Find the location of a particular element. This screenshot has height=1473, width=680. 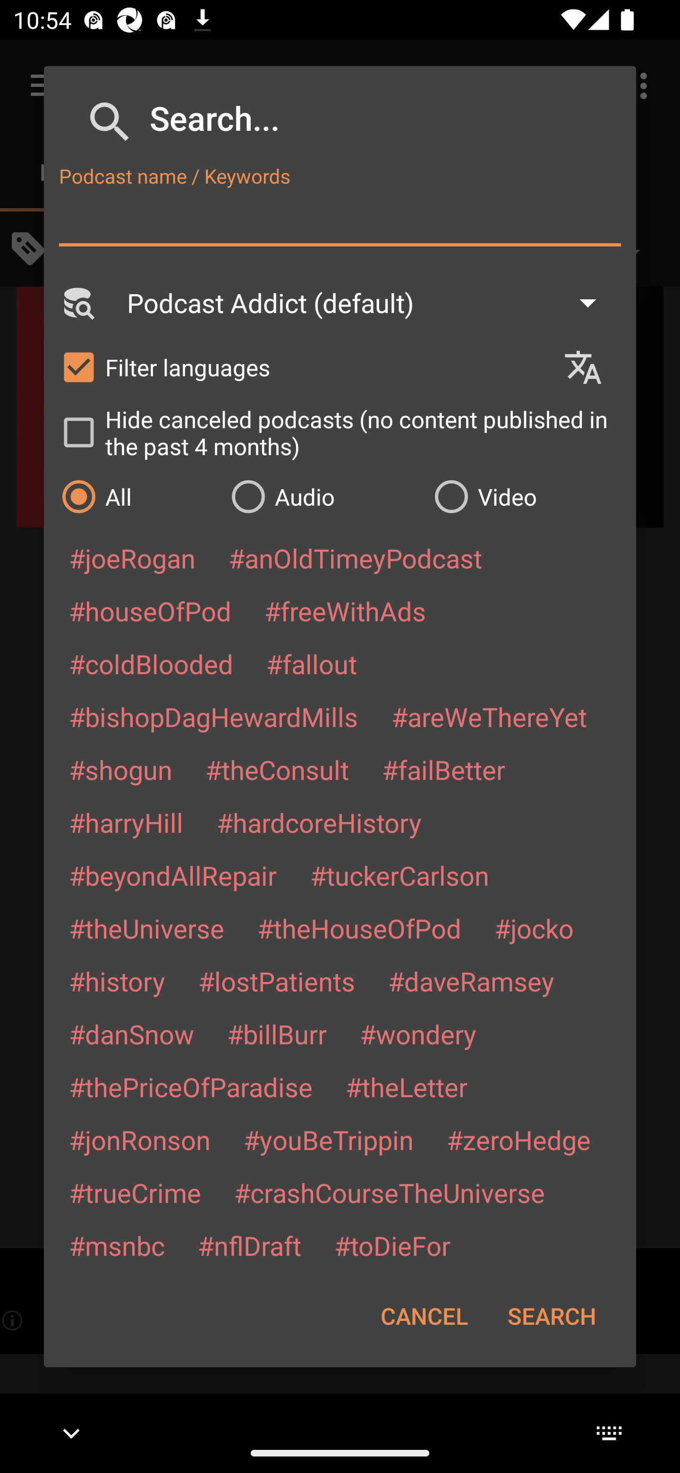

Languages selection is located at coordinates (591, 367).